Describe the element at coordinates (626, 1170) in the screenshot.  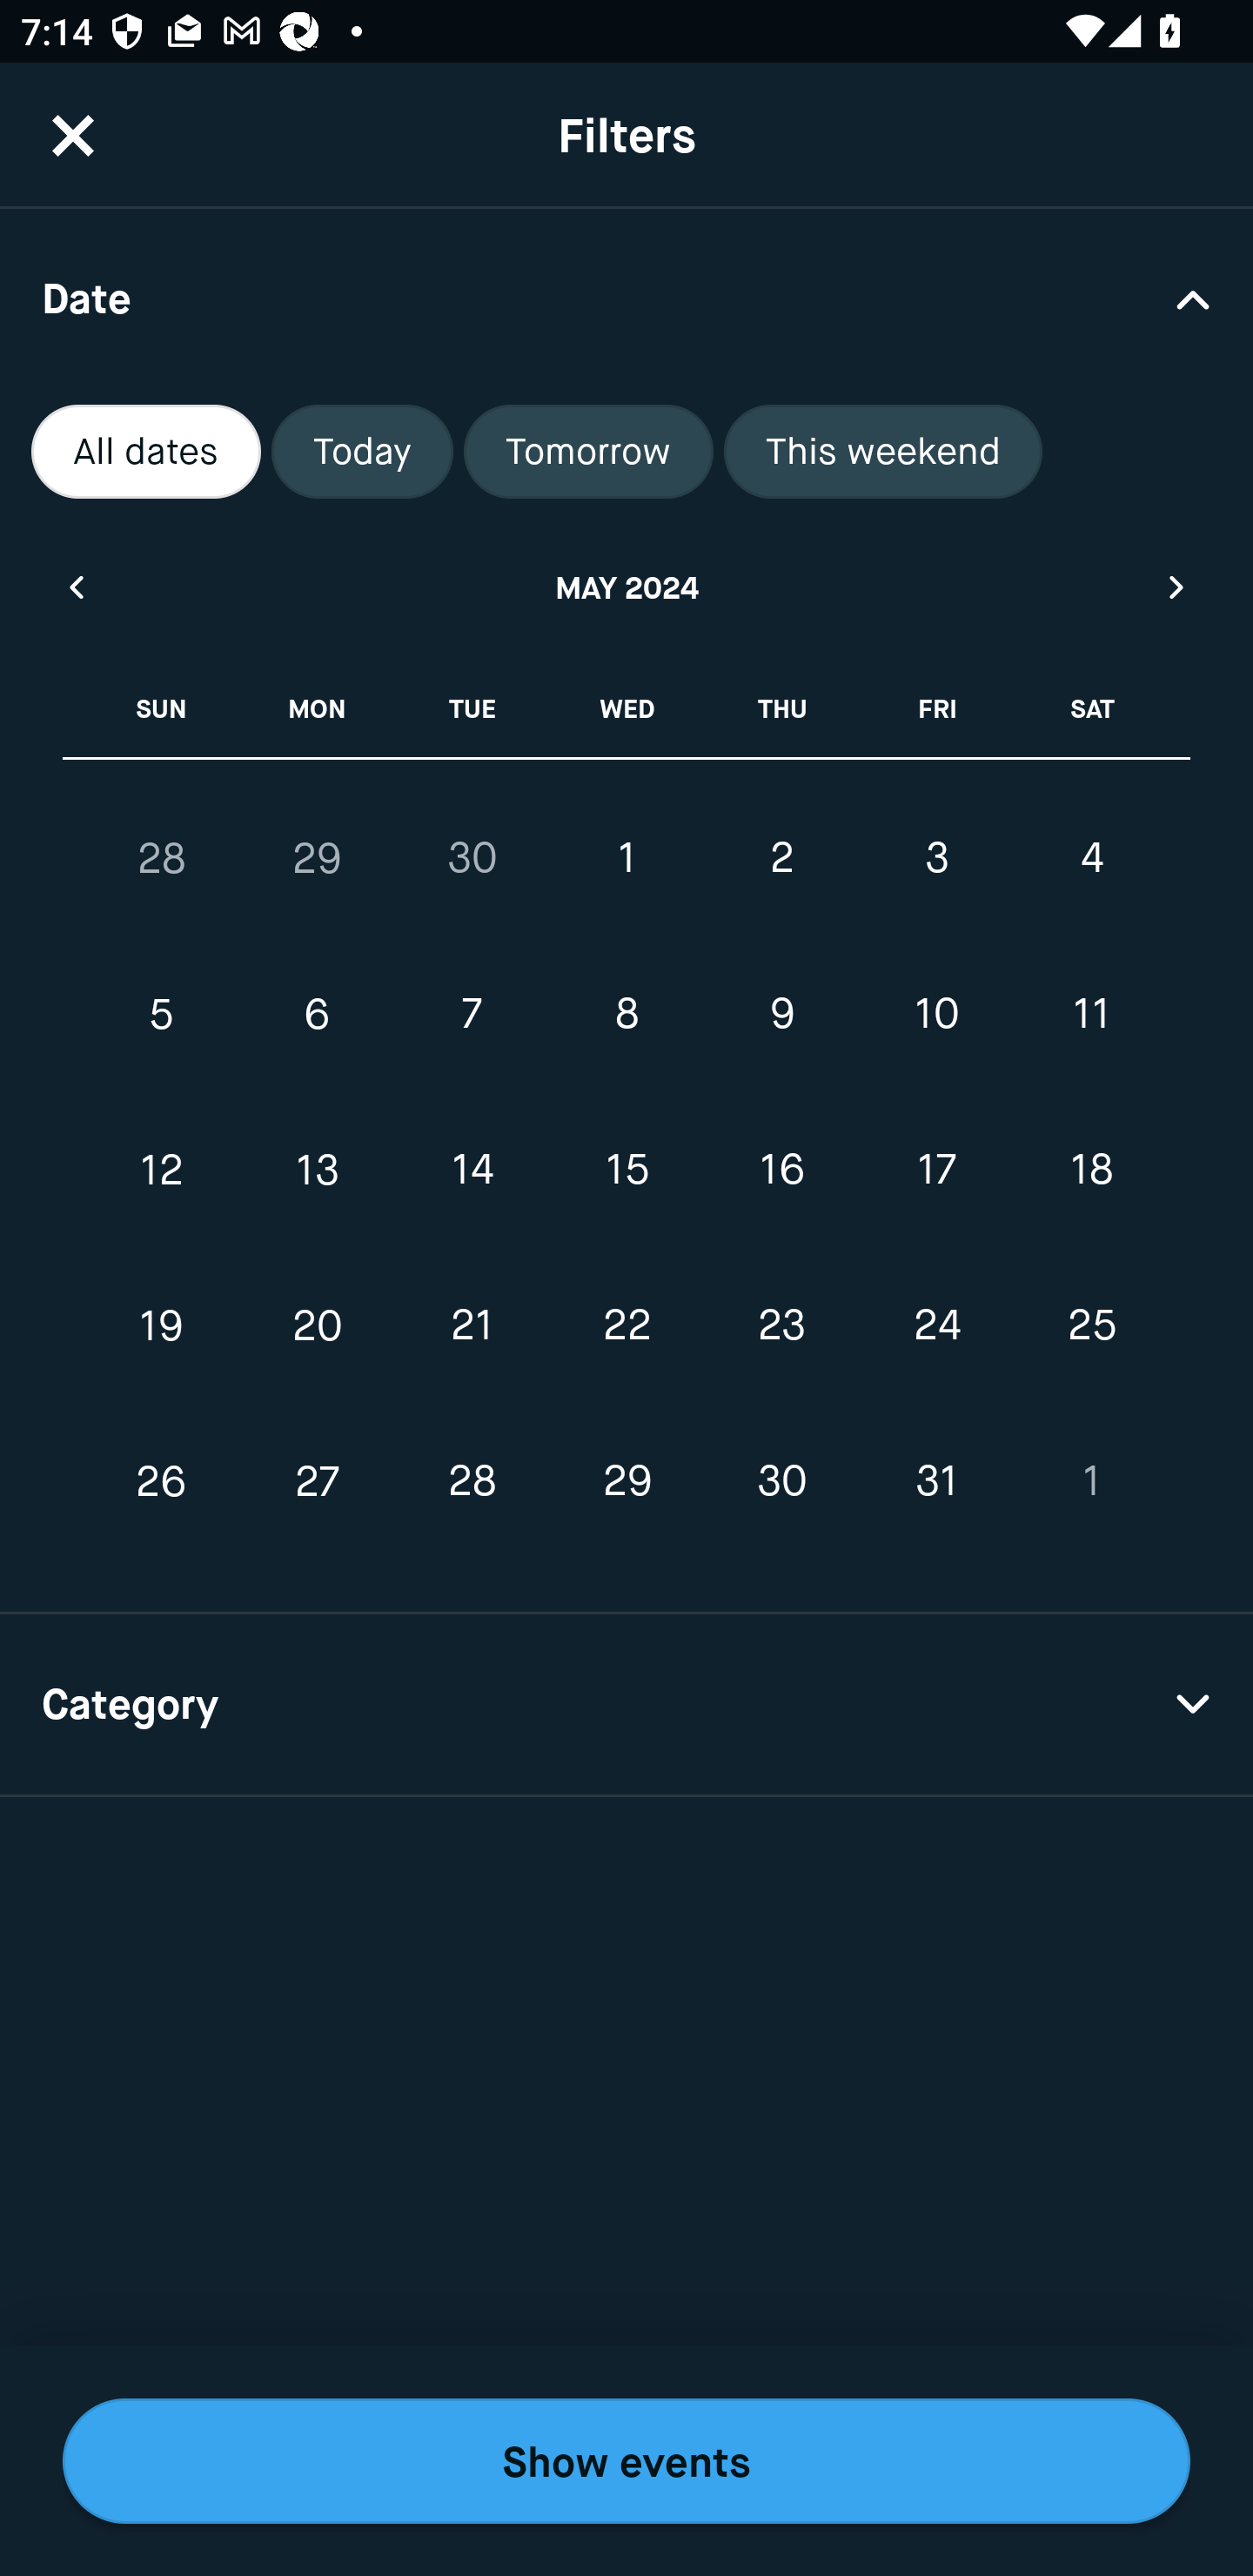
I see `15` at that location.